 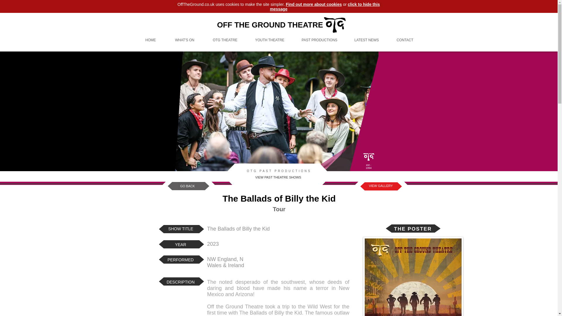 What do you see at coordinates (313, 4) in the screenshot?
I see `Find out more about cookies` at bounding box center [313, 4].